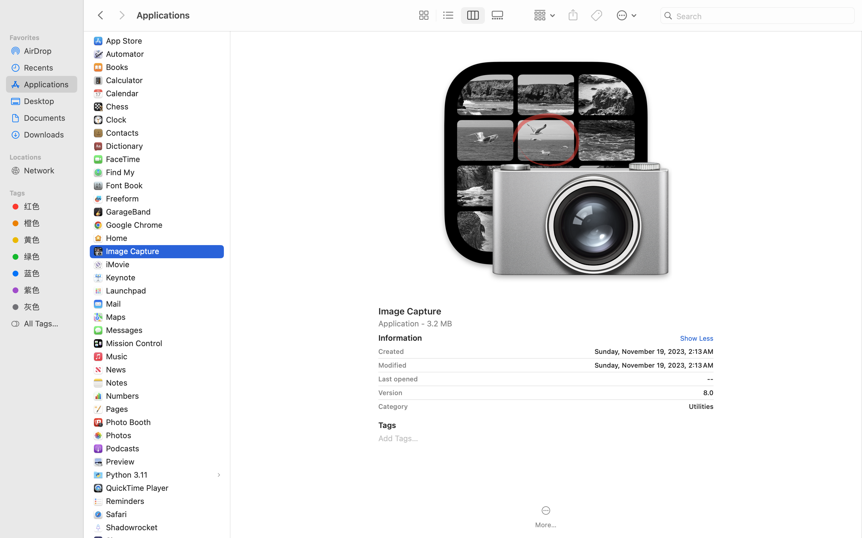 This screenshot has width=862, height=538. I want to click on Shadowrocket, so click(133, 527).